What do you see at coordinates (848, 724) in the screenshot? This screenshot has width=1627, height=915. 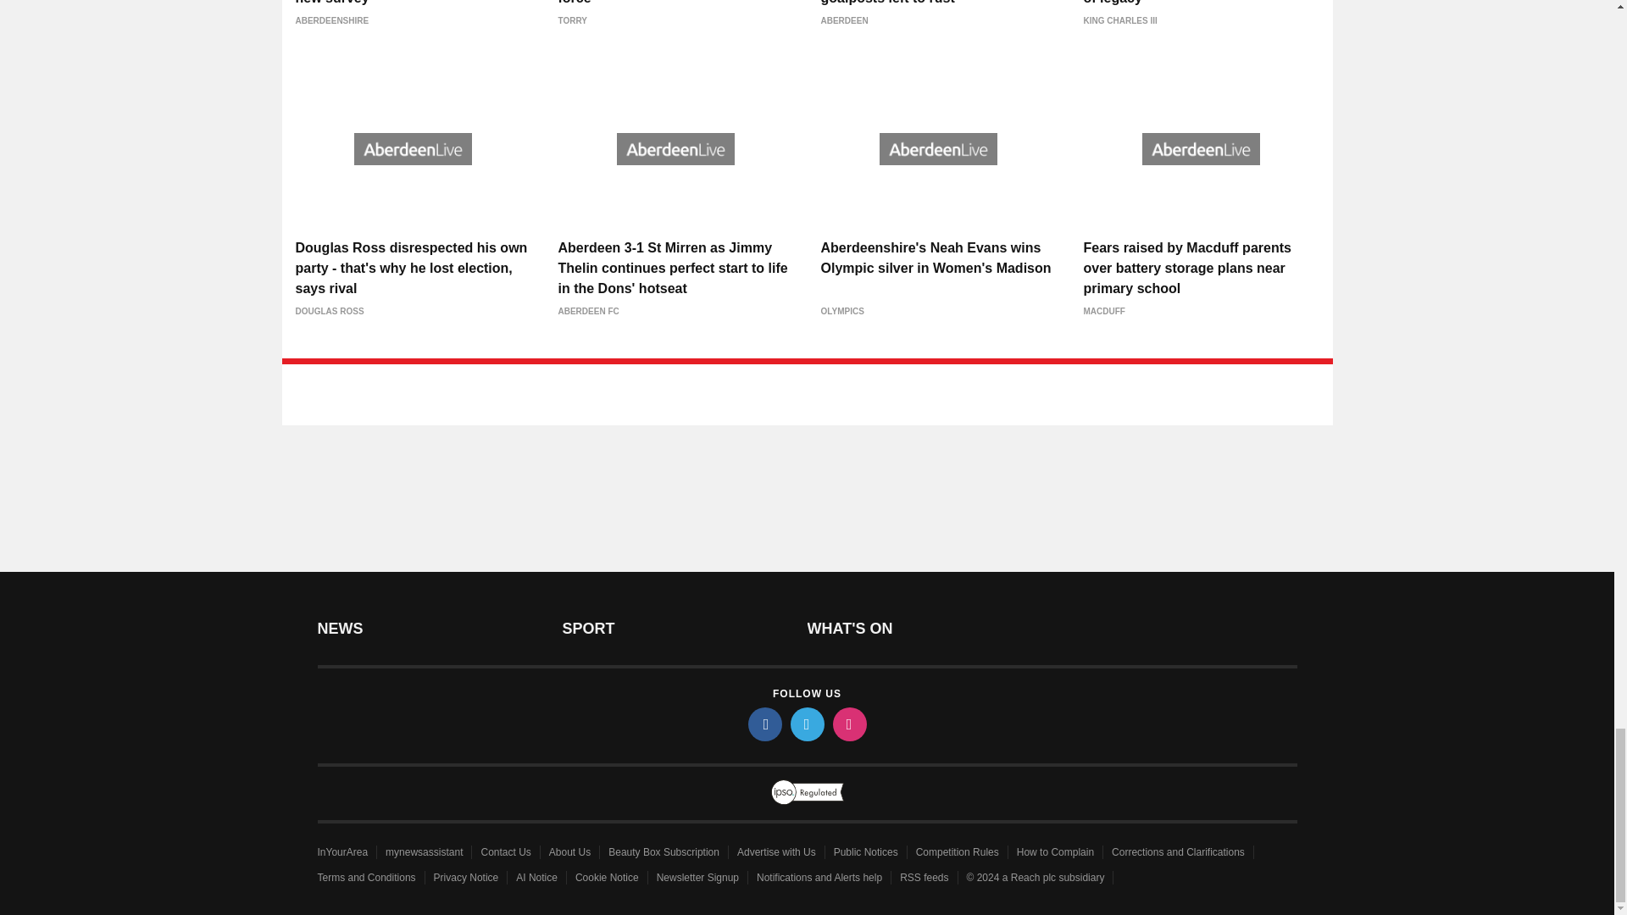 I see `instagram` at bounding box center [848, 724].